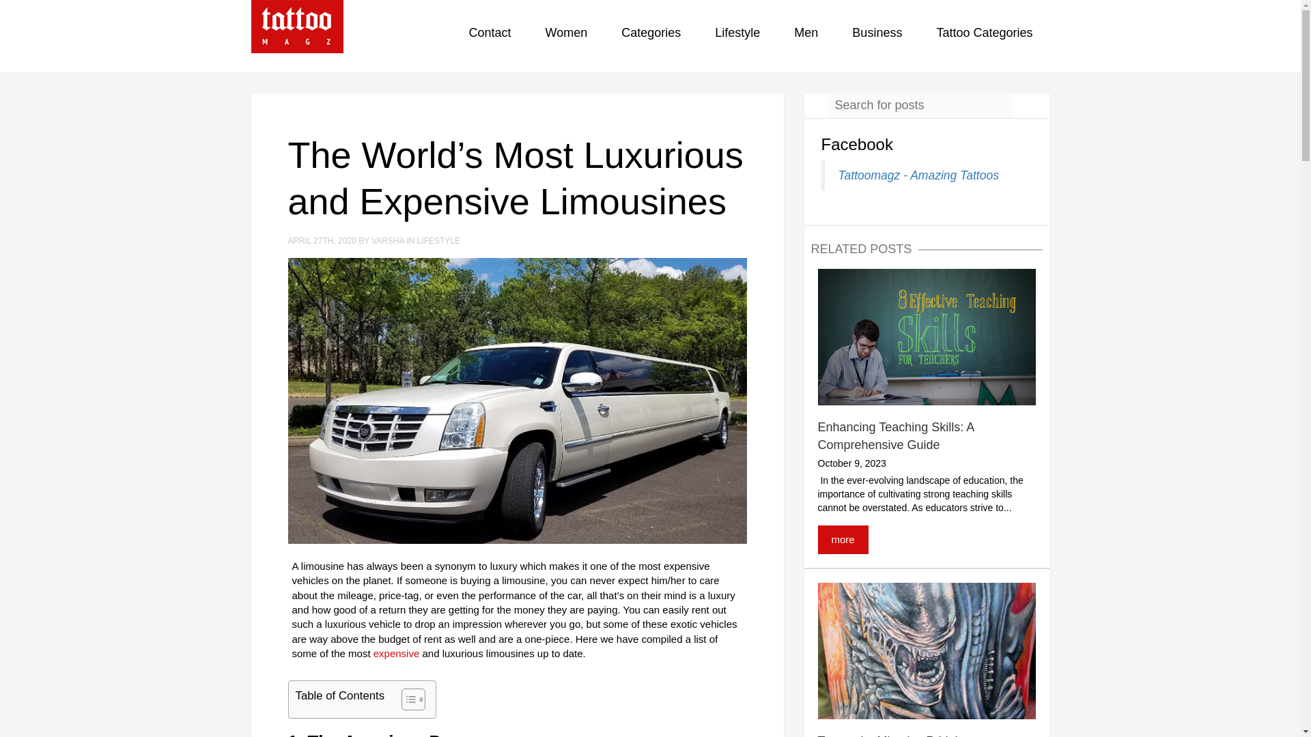 This screenshot has height=737, width=1311. What do you see at coordinates (389, 240) in the screenshot?
I see `VARSHA` at bounding box center [389, 240].